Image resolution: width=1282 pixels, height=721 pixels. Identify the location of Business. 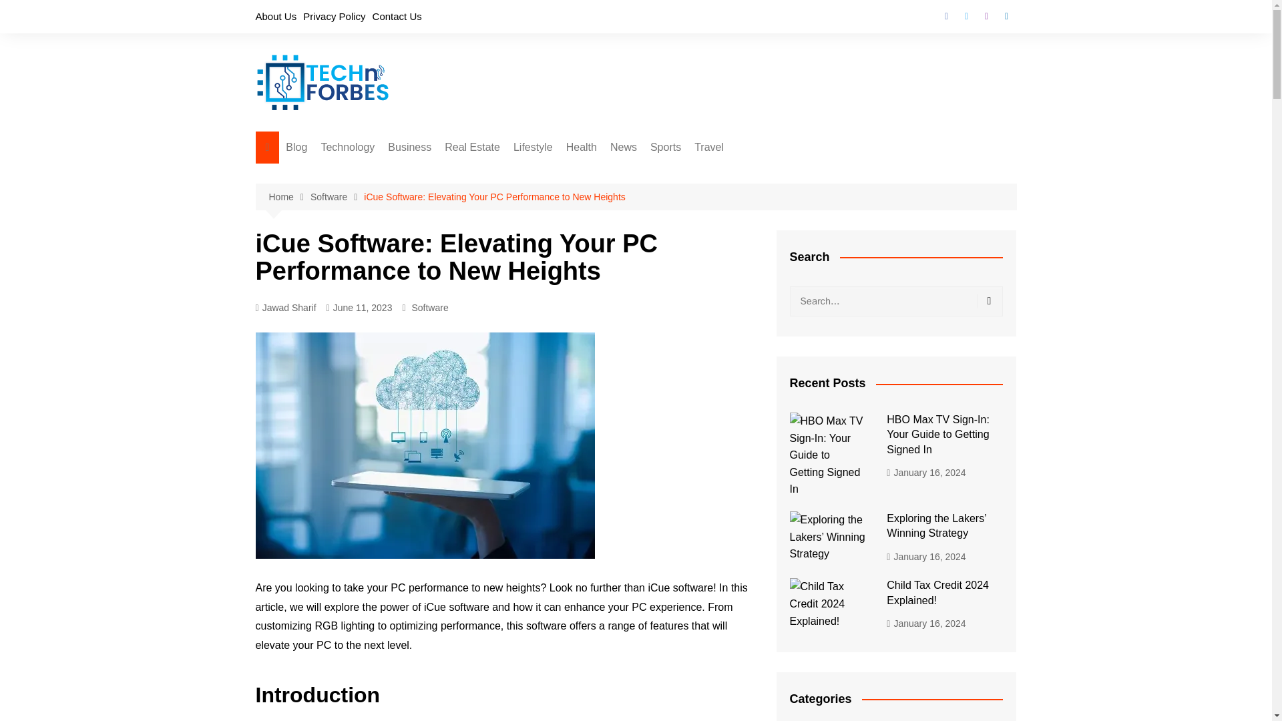
(409, 147).